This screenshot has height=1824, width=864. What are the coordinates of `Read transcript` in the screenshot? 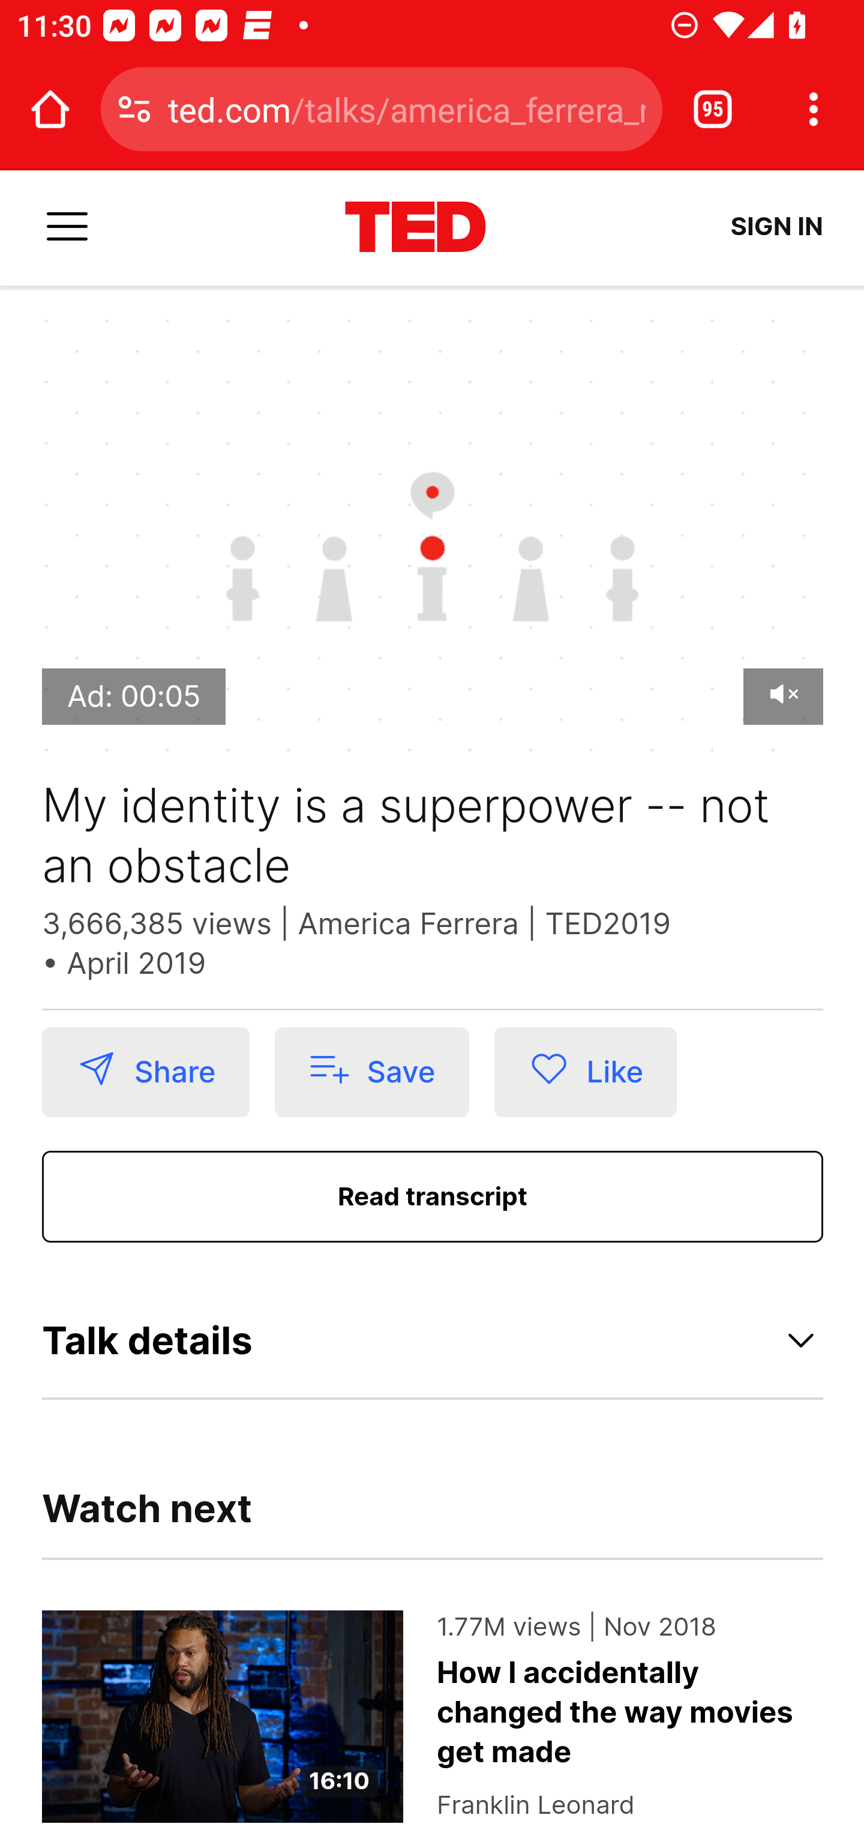 It's located at (433, 1198).